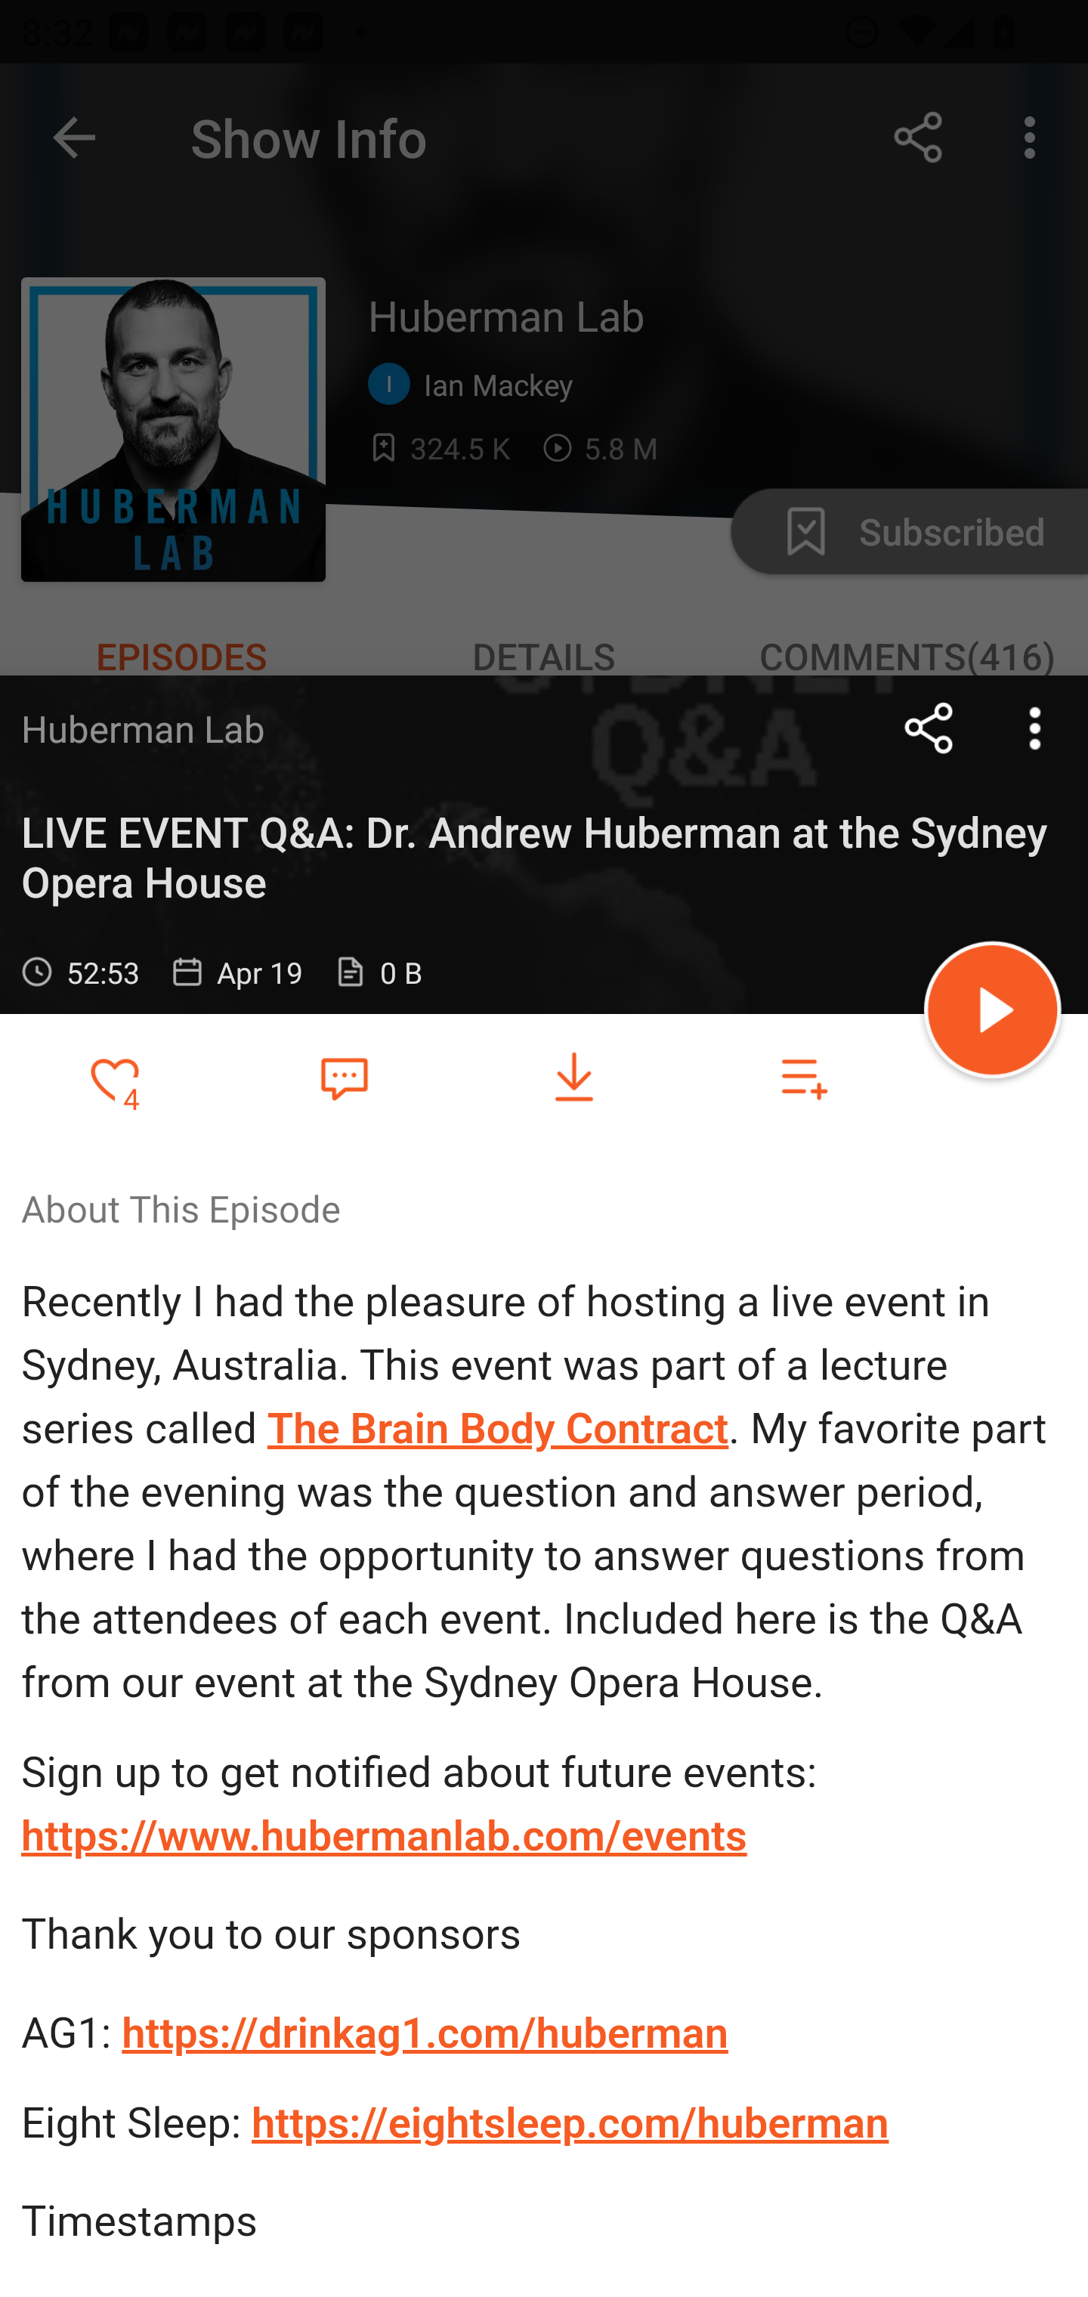  I want to click on Play, so click(993, 1014).